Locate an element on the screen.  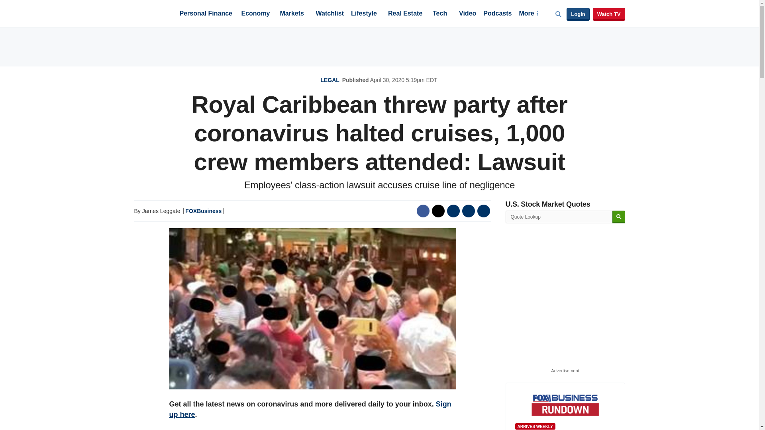
Fox Business is located at coordinates (153, 13).